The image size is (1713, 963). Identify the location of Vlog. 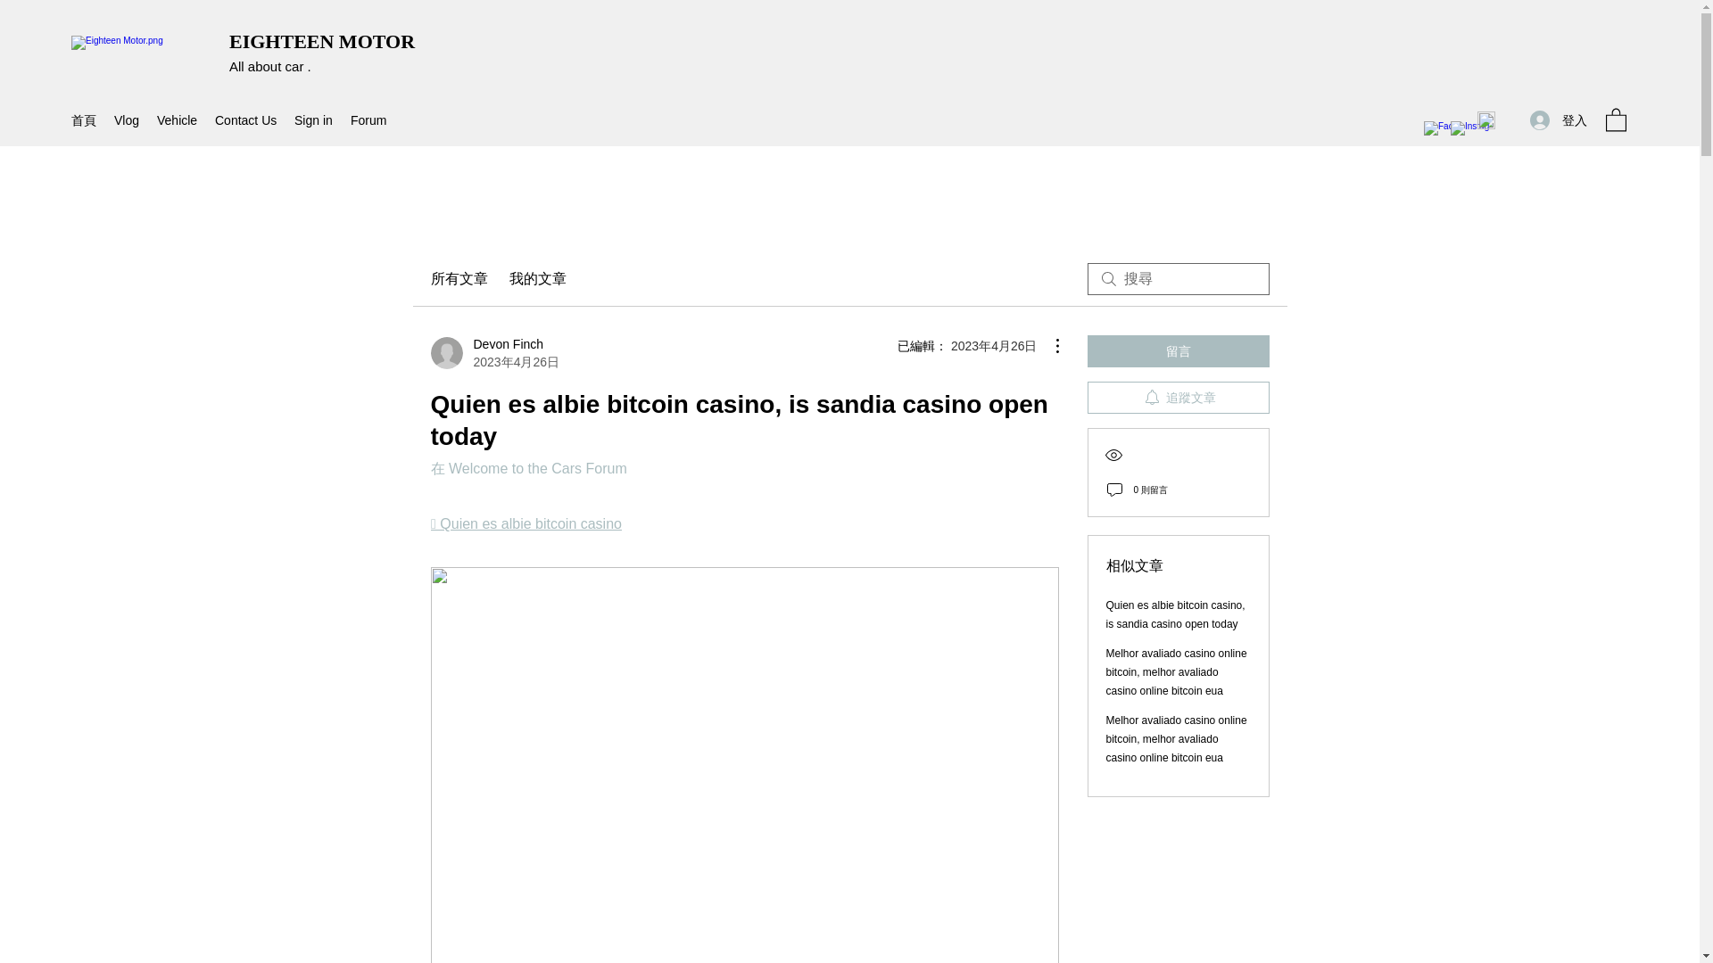
(126, 119).